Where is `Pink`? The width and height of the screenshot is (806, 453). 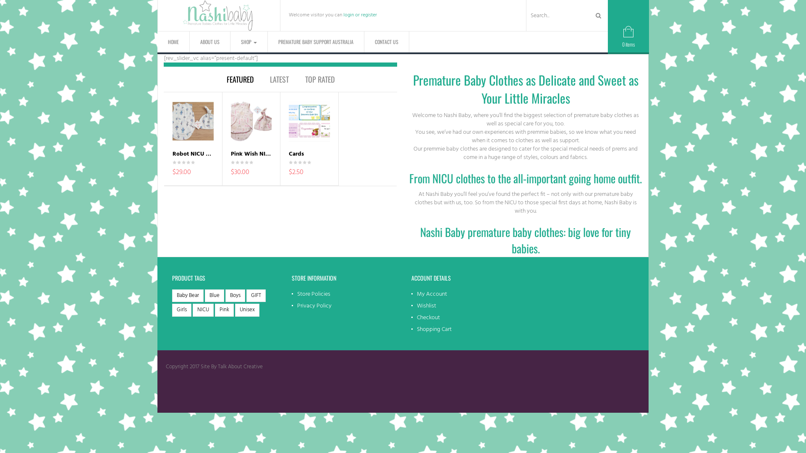
Pink is located at coordinates (224, 310).